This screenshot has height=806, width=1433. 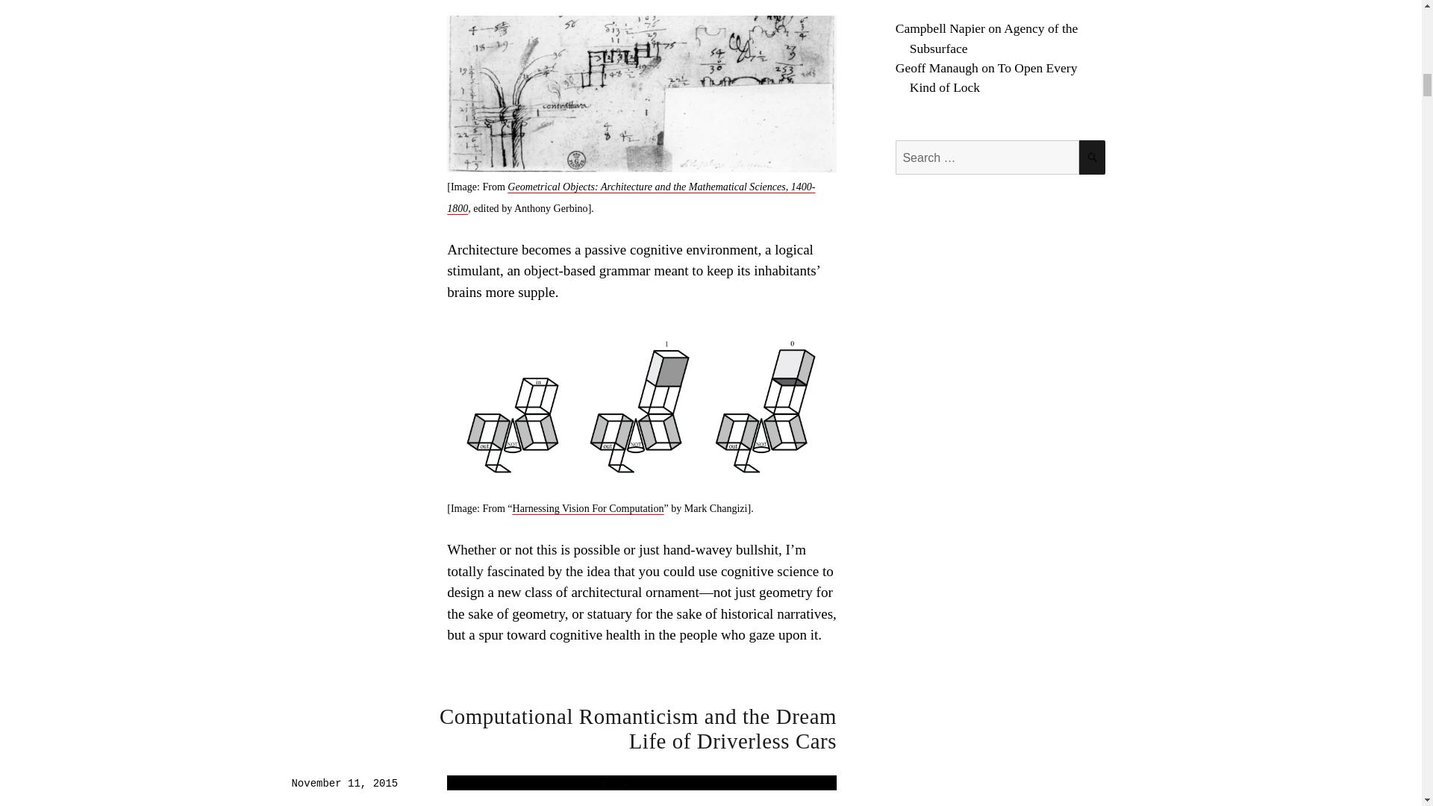 What do you see at coordinates (344, 784) in the screenshot?
I see `November 11, 2015` at bounding box center [344, 784].